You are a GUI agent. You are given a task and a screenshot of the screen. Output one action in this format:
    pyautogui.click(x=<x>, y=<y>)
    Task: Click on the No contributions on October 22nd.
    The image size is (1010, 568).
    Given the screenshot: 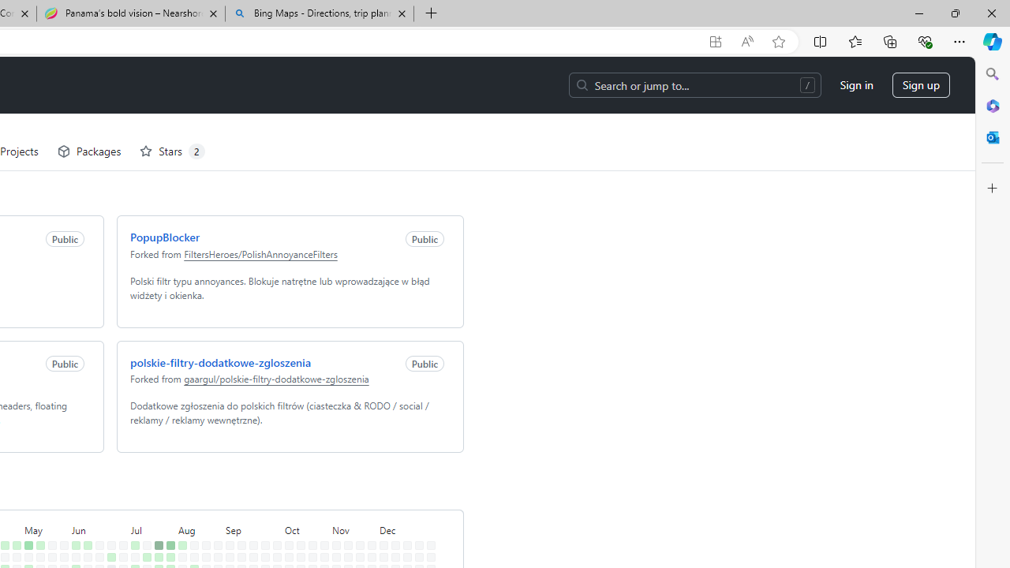 What is the action you would take?
    pyautogui.click(x=309, y=512)
    